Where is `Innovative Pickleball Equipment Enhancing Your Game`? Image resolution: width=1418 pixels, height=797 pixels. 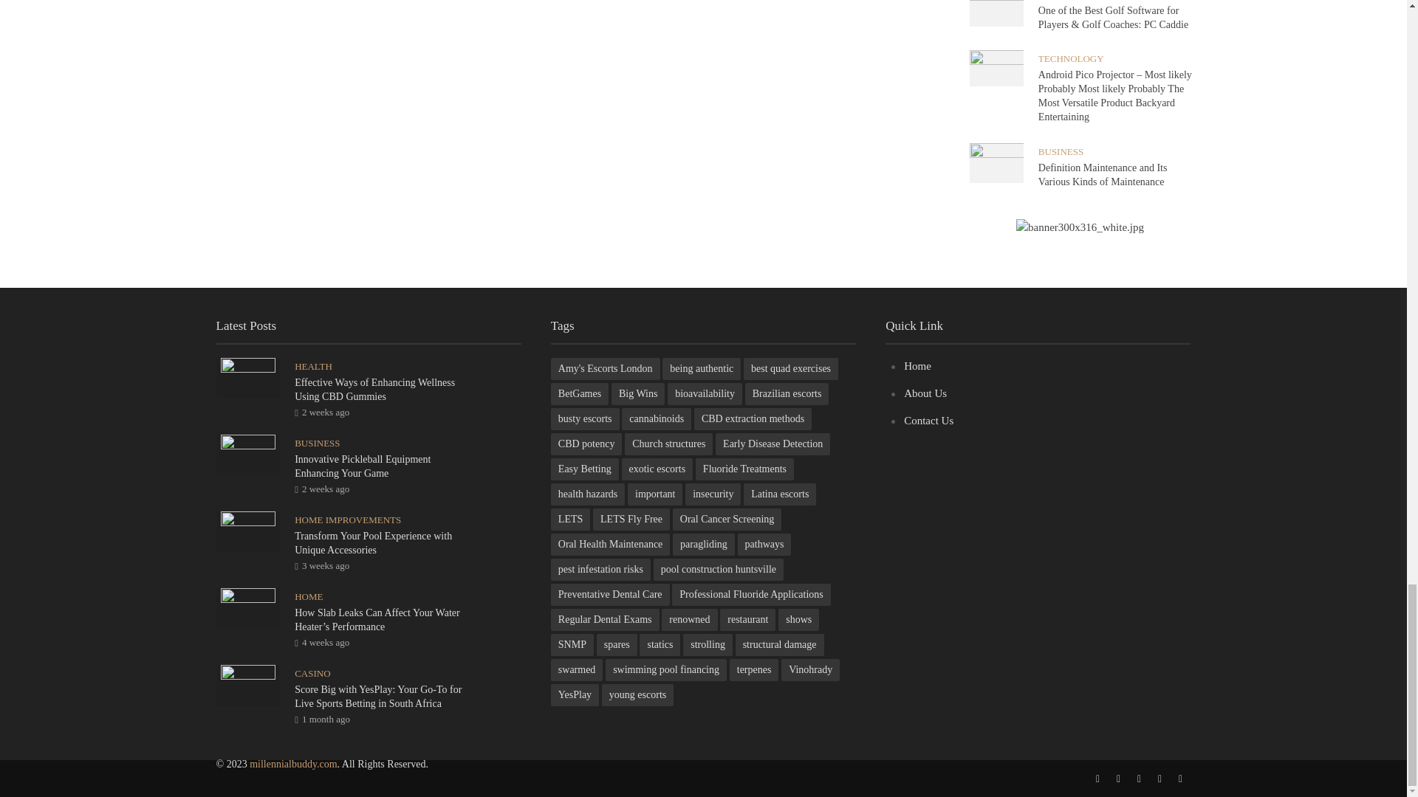
Innovative Pickleball Equipment Enhancing Your Game is located at coordinates (248, 453).